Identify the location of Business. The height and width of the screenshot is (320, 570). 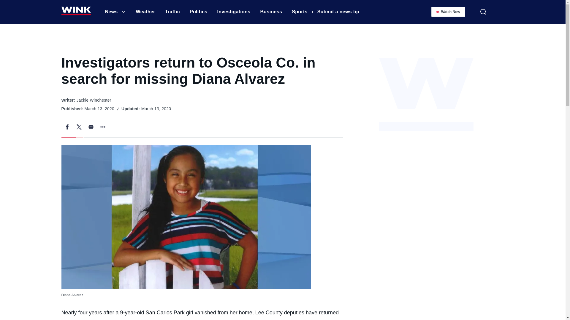
(271, 12).